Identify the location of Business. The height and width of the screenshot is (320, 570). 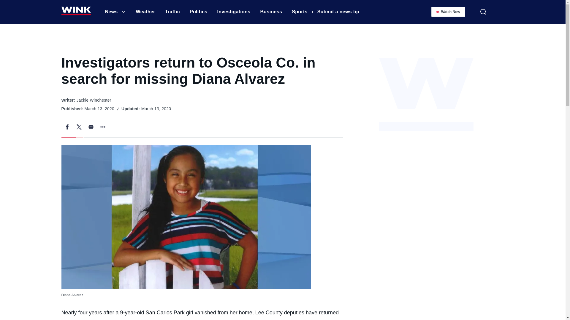
(271, 12).